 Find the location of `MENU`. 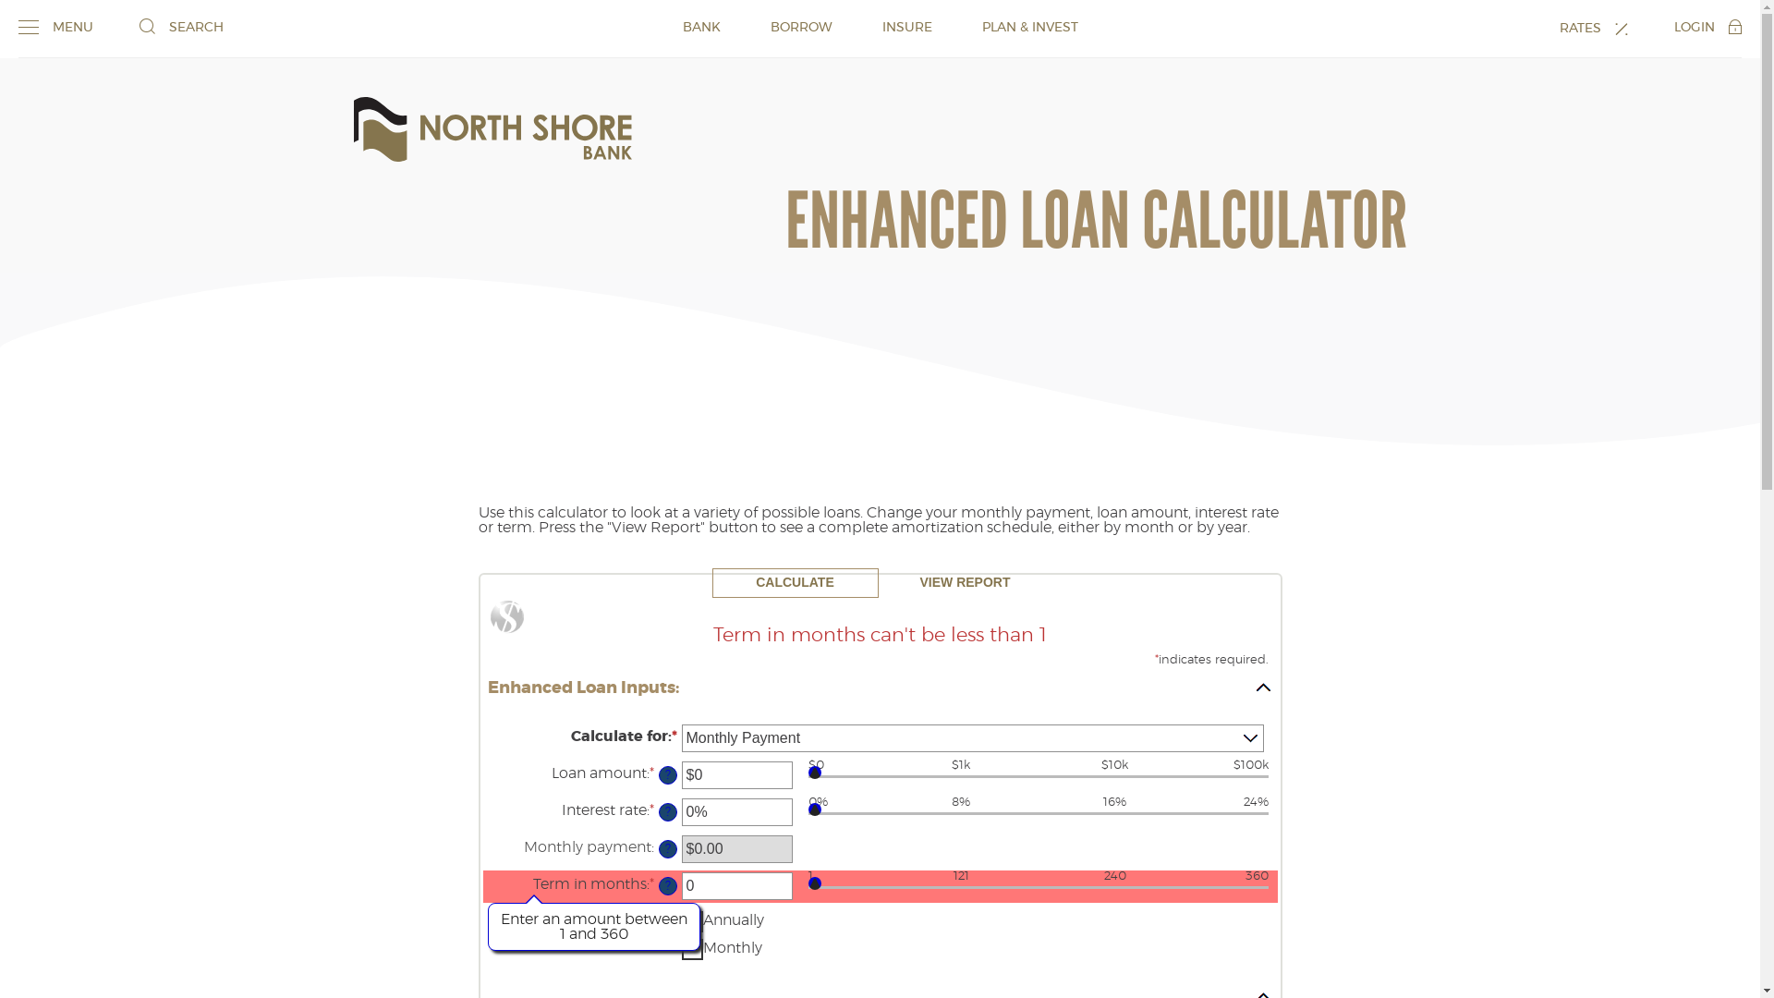

MENU is located at coordinates (55, 27).